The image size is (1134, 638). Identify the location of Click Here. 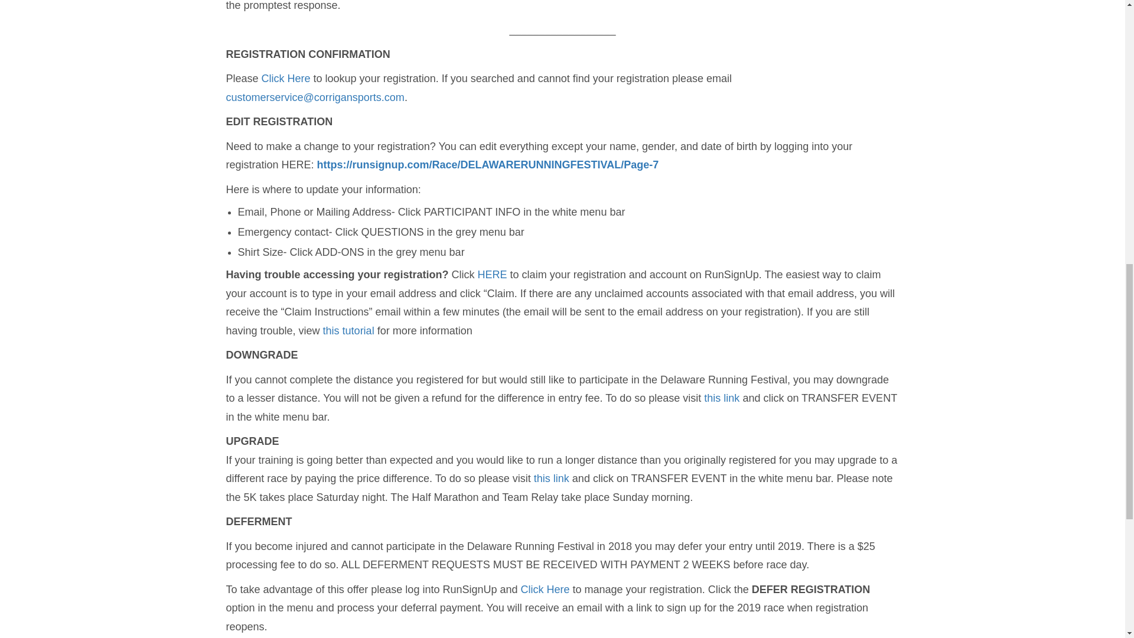
(288, 78).